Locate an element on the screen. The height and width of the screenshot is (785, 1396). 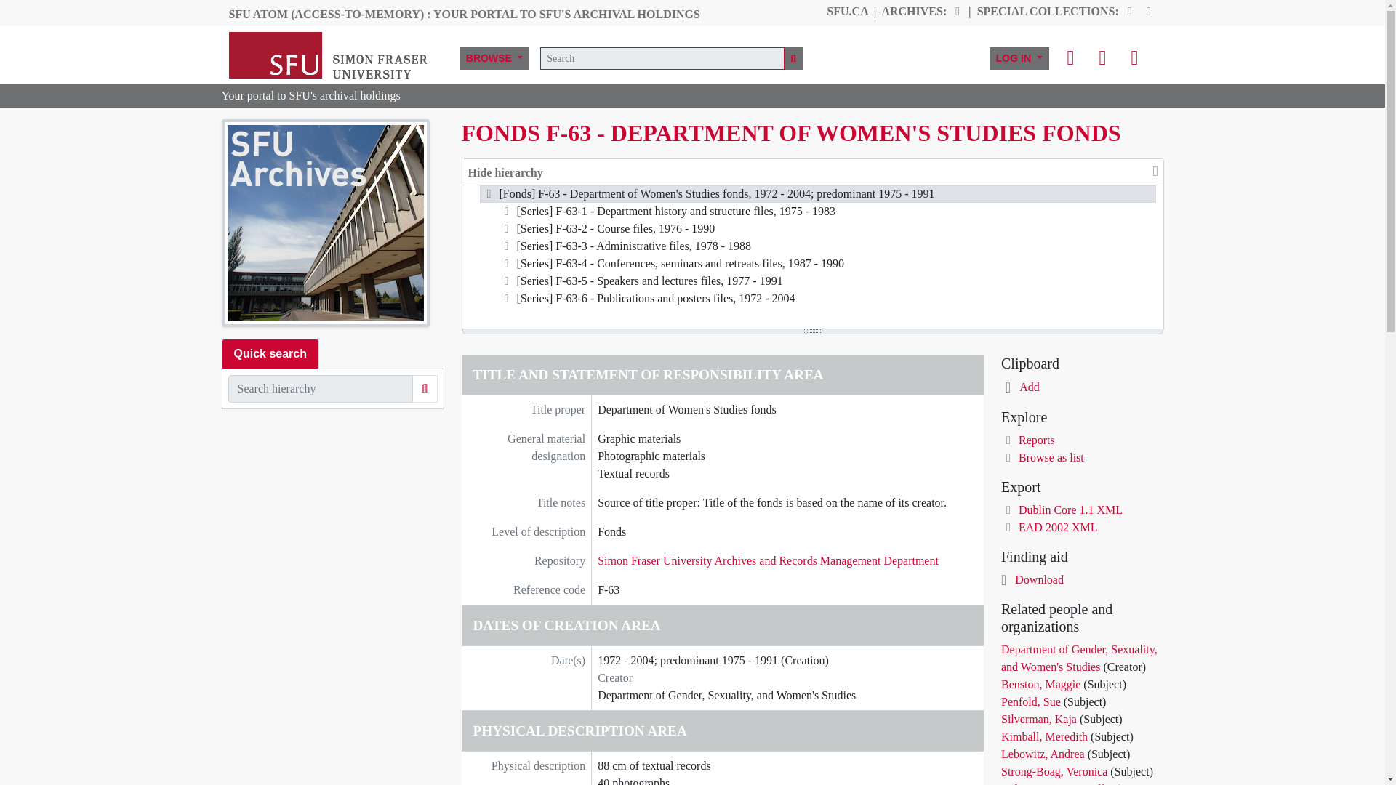
SEARCH is located at coordinates (425, 389).